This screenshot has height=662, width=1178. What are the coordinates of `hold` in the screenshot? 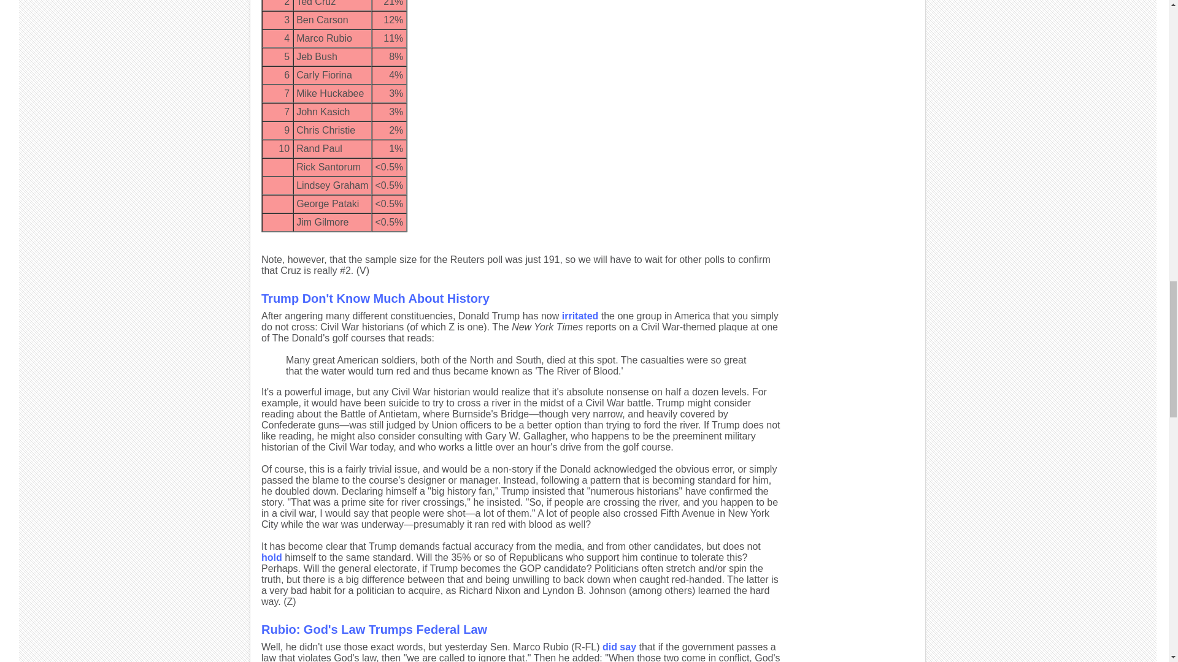 It's located at (272, 557).